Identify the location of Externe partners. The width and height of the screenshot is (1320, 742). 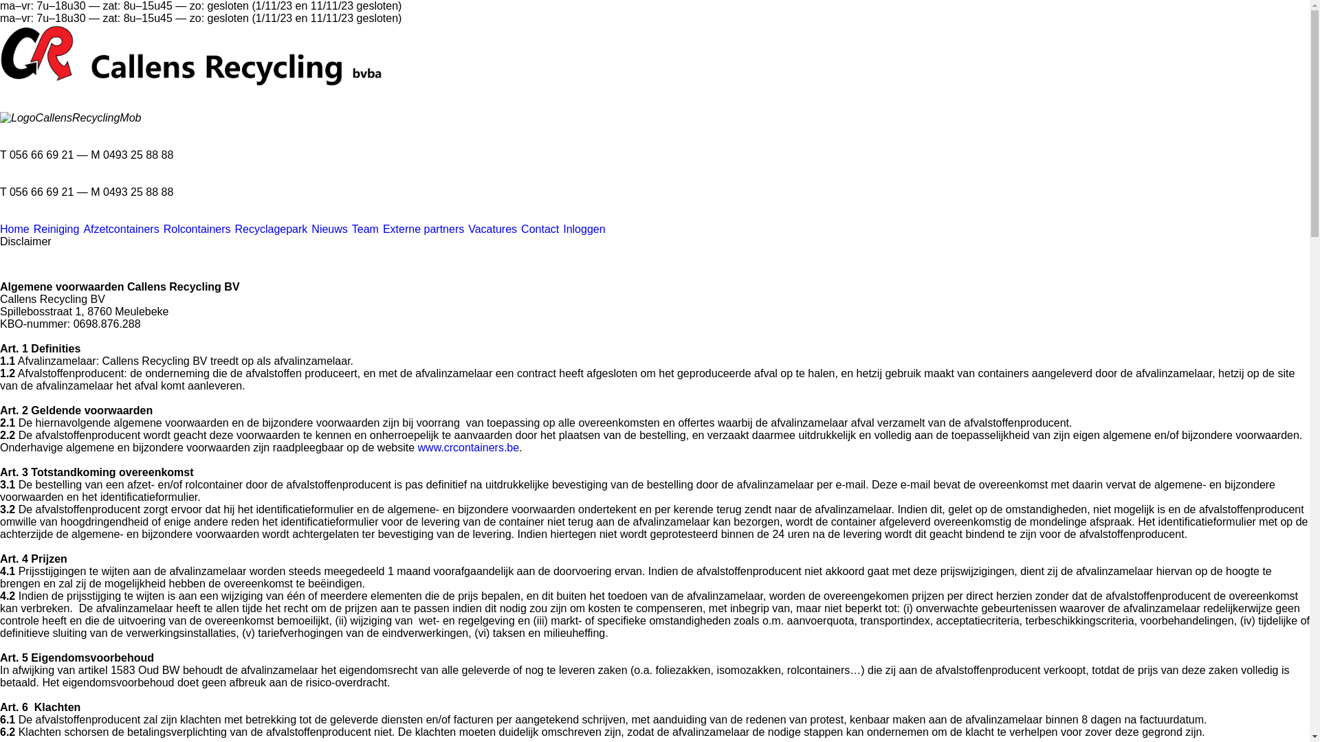
(423, 229).